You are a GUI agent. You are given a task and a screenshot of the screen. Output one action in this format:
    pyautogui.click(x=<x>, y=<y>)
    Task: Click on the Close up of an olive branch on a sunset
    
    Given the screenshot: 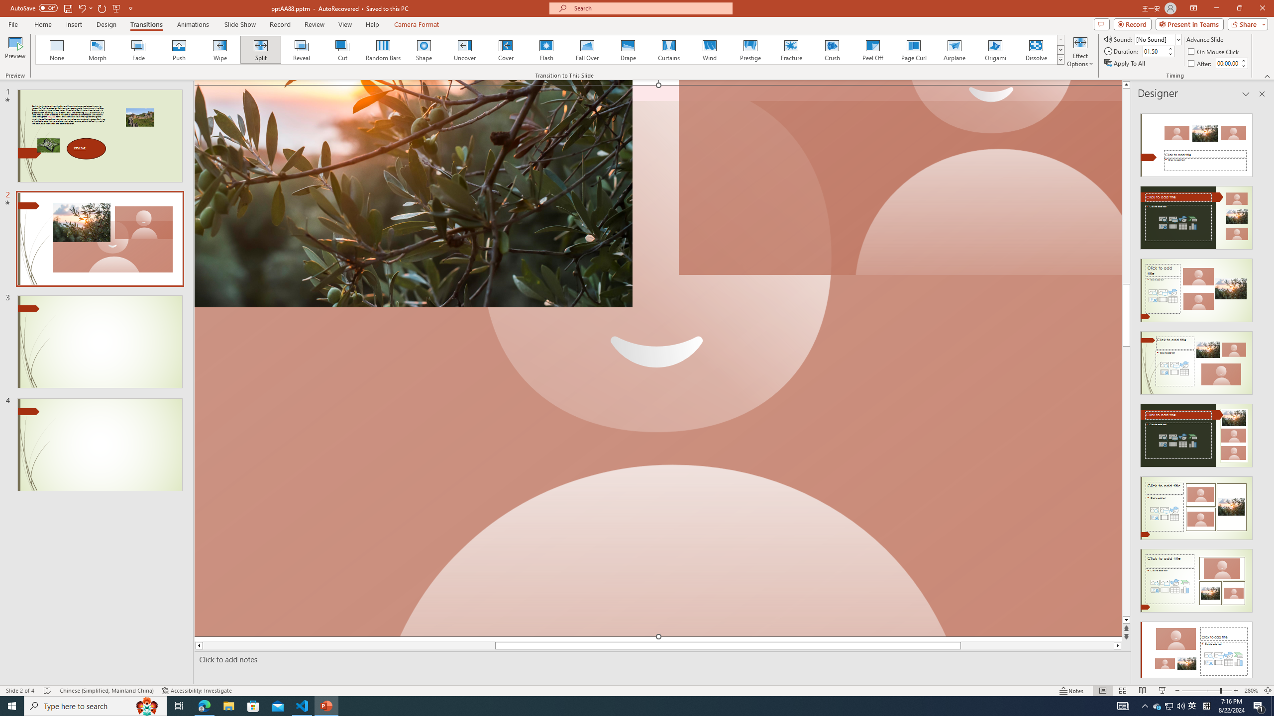 What is the action you would take?
    pyautogui.click(x=413, y=193)
    